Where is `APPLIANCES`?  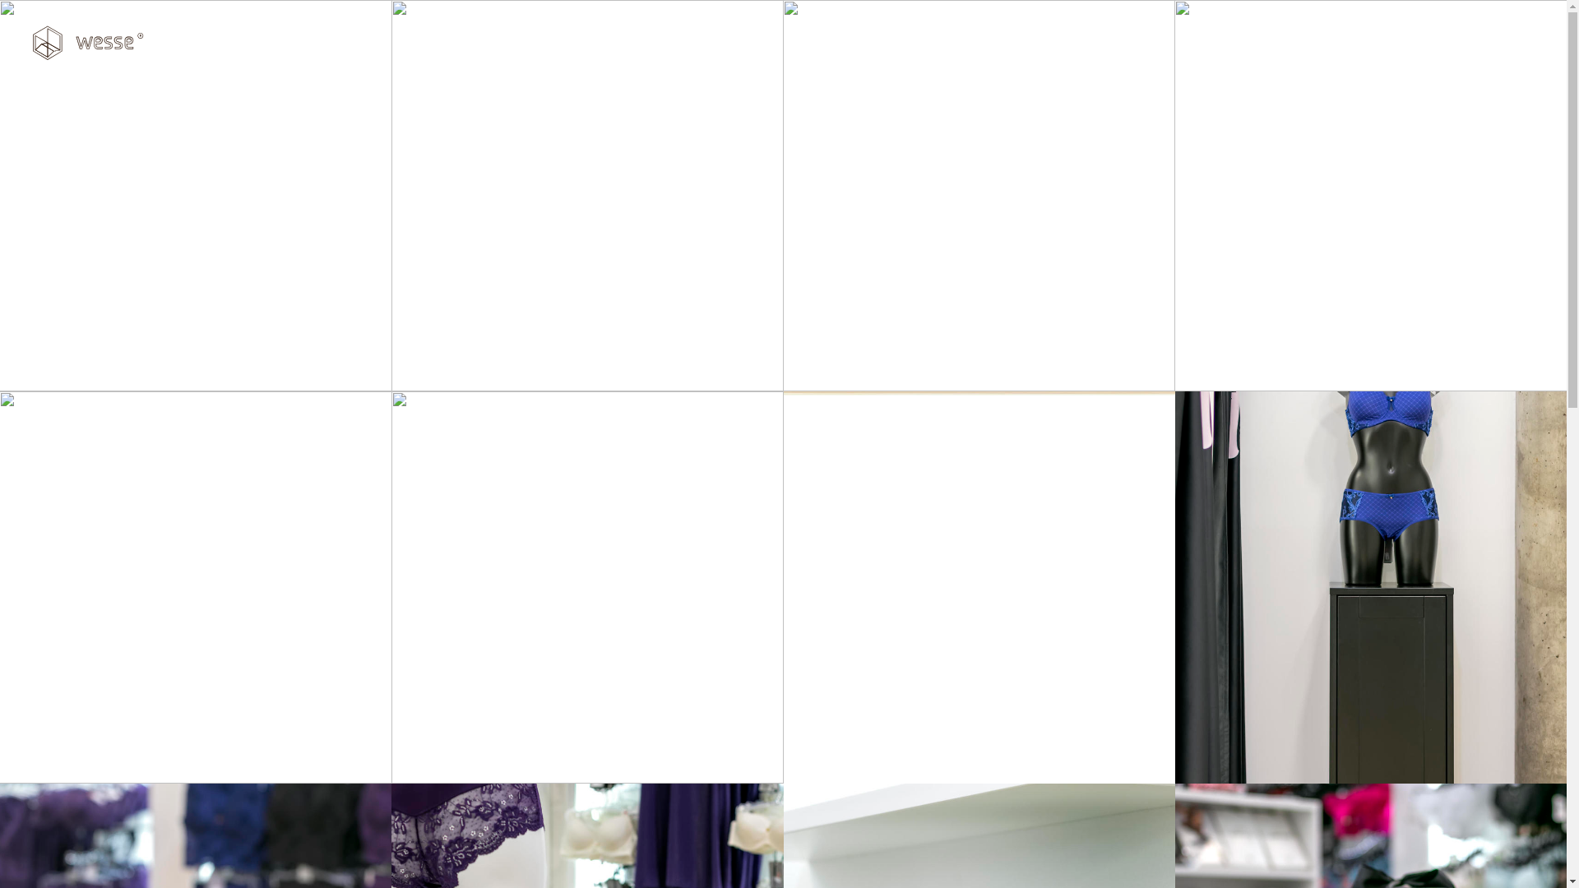 APPLIANCES is located at coordinates (1423, 169).